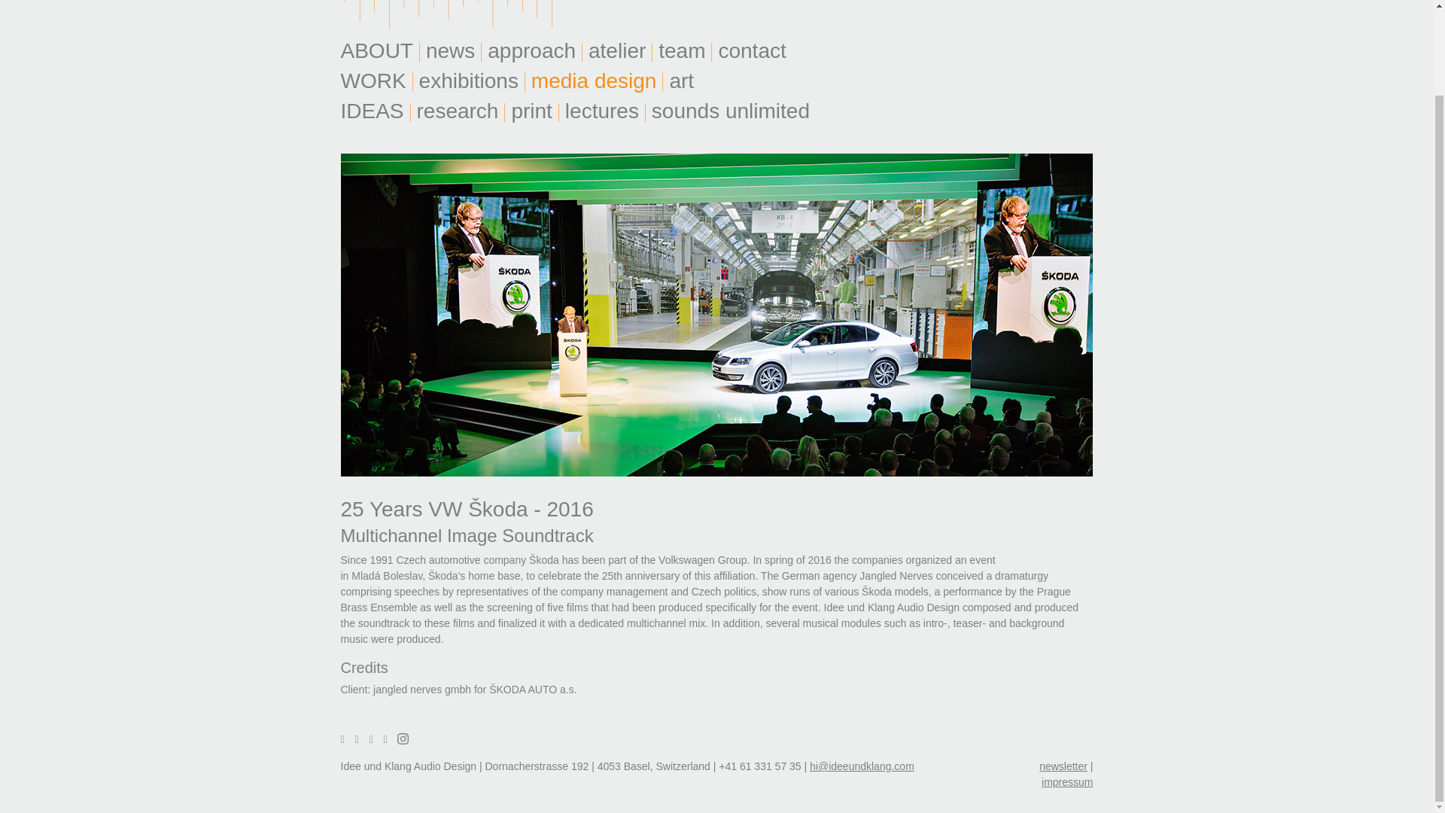 This screenshot has height=813, width=1445. What do you see at coordinates (1063, 766) in the screenshot?
I see `newsletter` at bounding box center [1063, 766].